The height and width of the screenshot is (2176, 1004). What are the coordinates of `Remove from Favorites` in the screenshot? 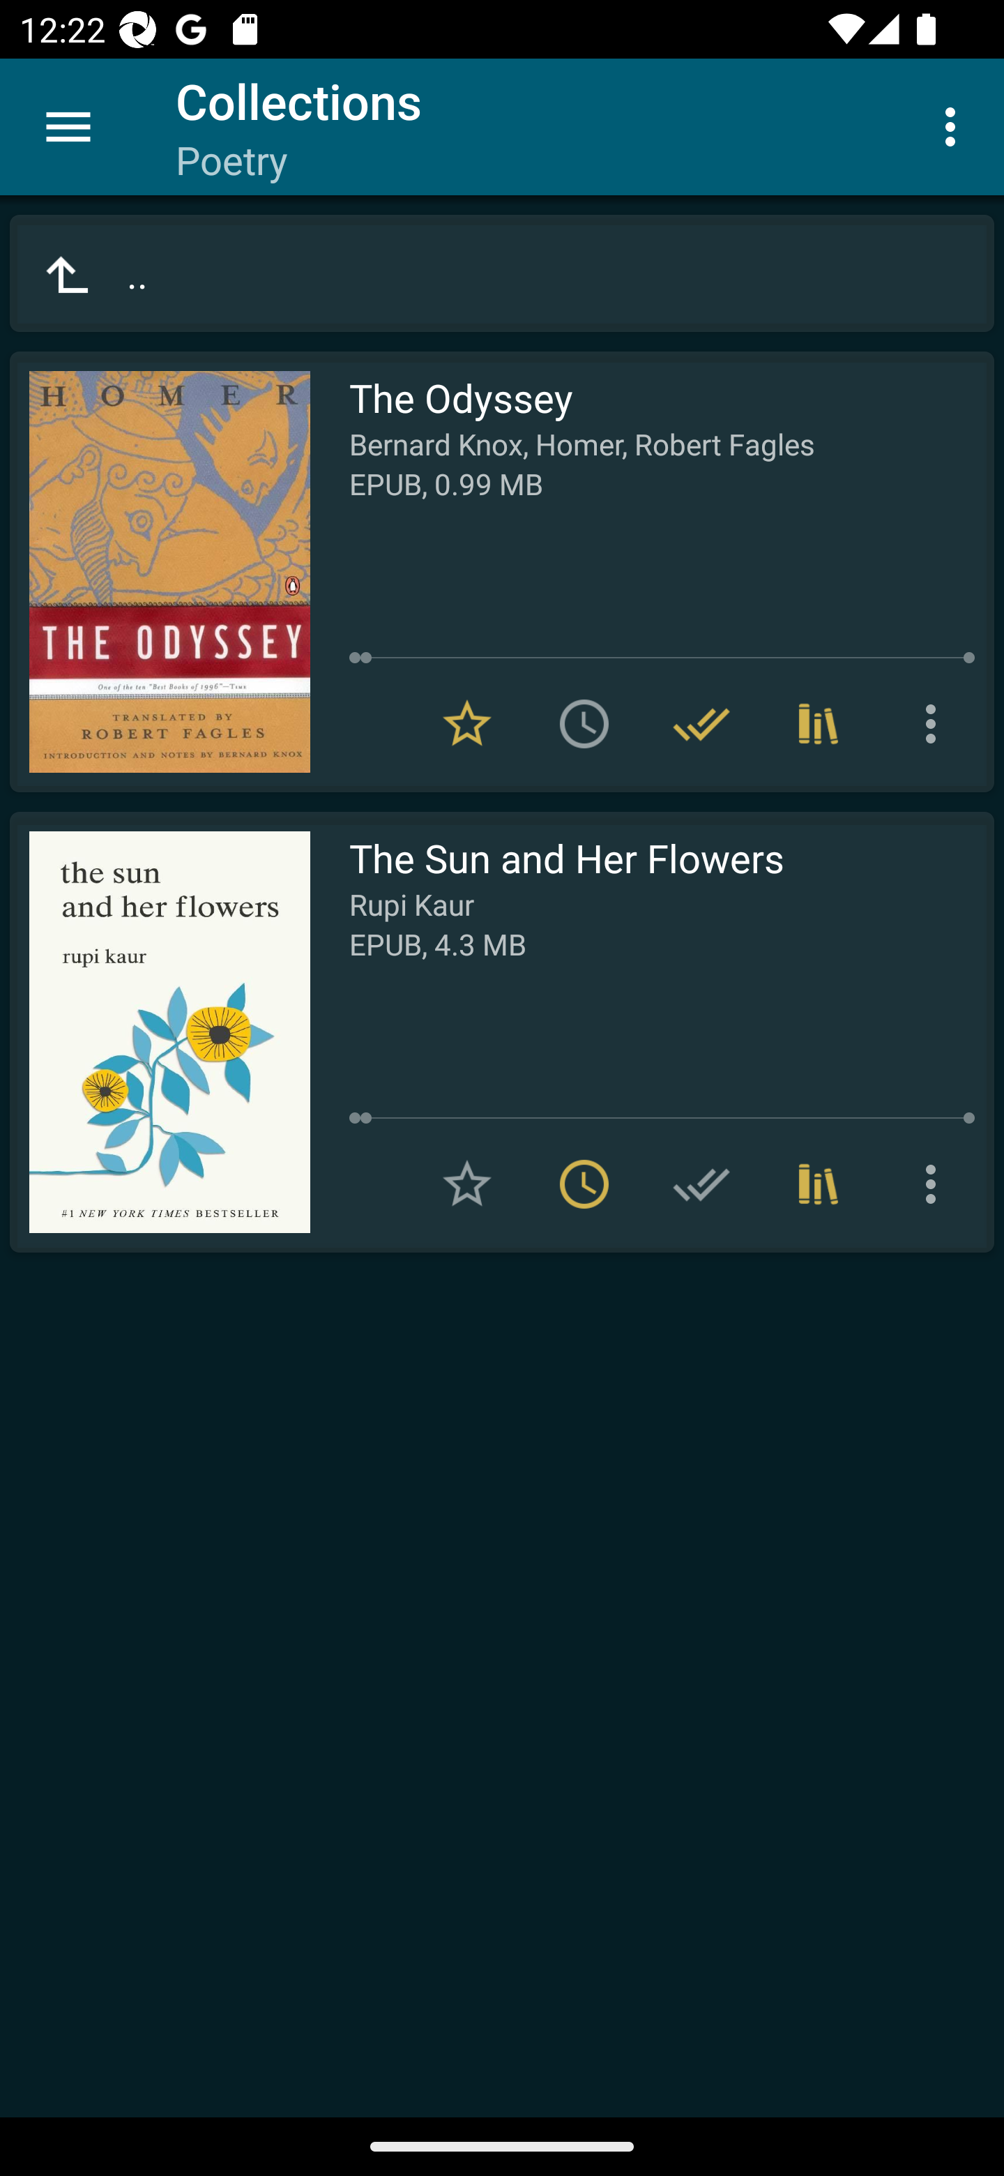 It's located at (467, 724).